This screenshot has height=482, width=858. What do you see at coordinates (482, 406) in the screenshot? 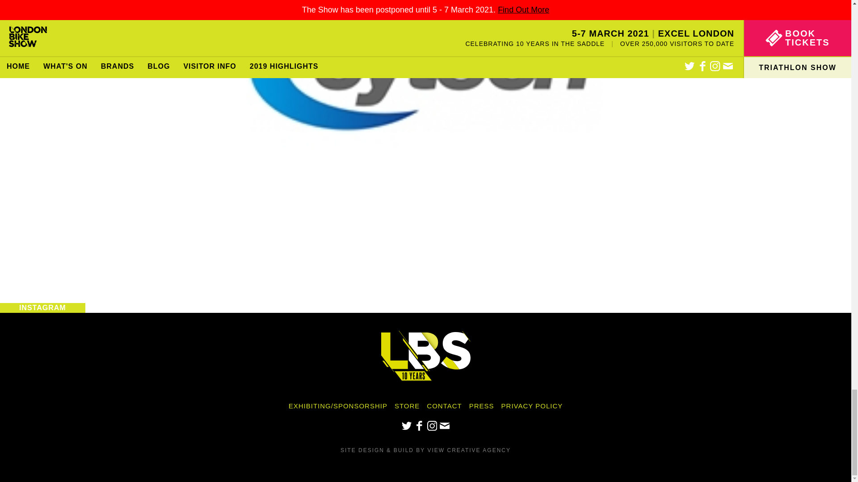
I see `PRESS` at bounding box center [482, 406].